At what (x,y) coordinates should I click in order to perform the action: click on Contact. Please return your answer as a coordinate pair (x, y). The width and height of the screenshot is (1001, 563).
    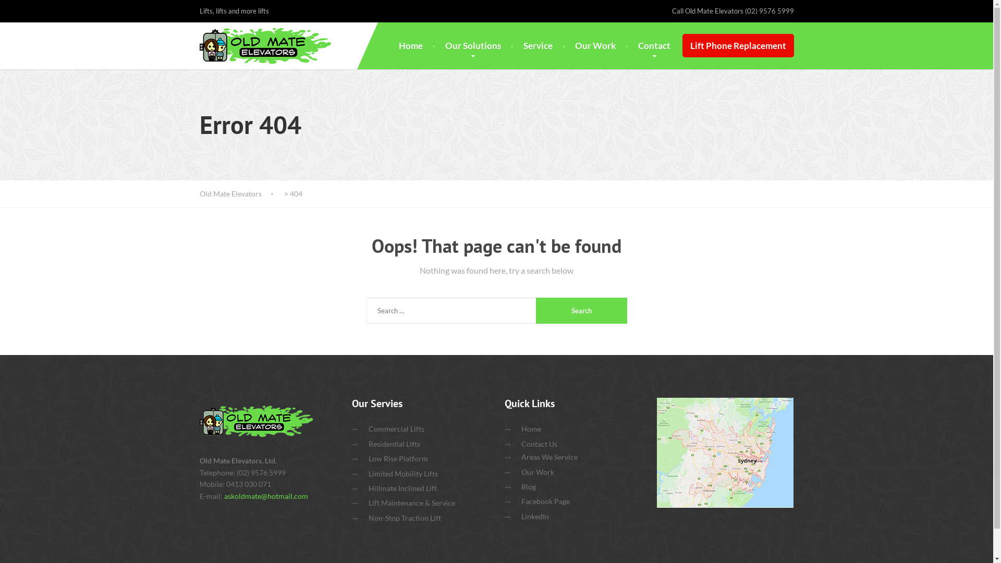
    Looking at the image, I should click on (654, 46).